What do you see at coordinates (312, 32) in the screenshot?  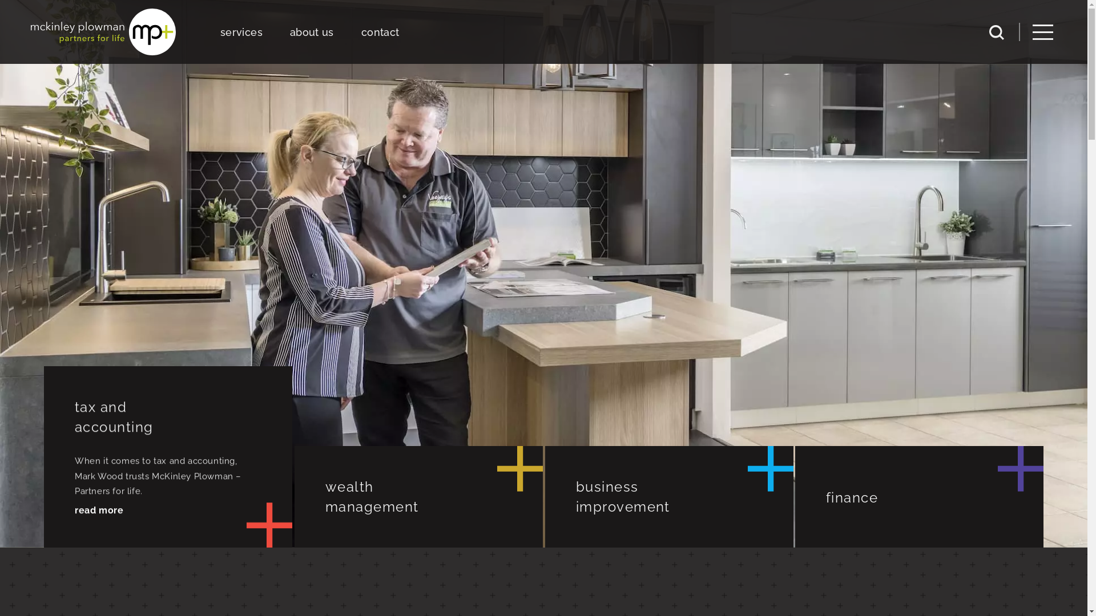 I see `about us` at bounding box center [312, 32].